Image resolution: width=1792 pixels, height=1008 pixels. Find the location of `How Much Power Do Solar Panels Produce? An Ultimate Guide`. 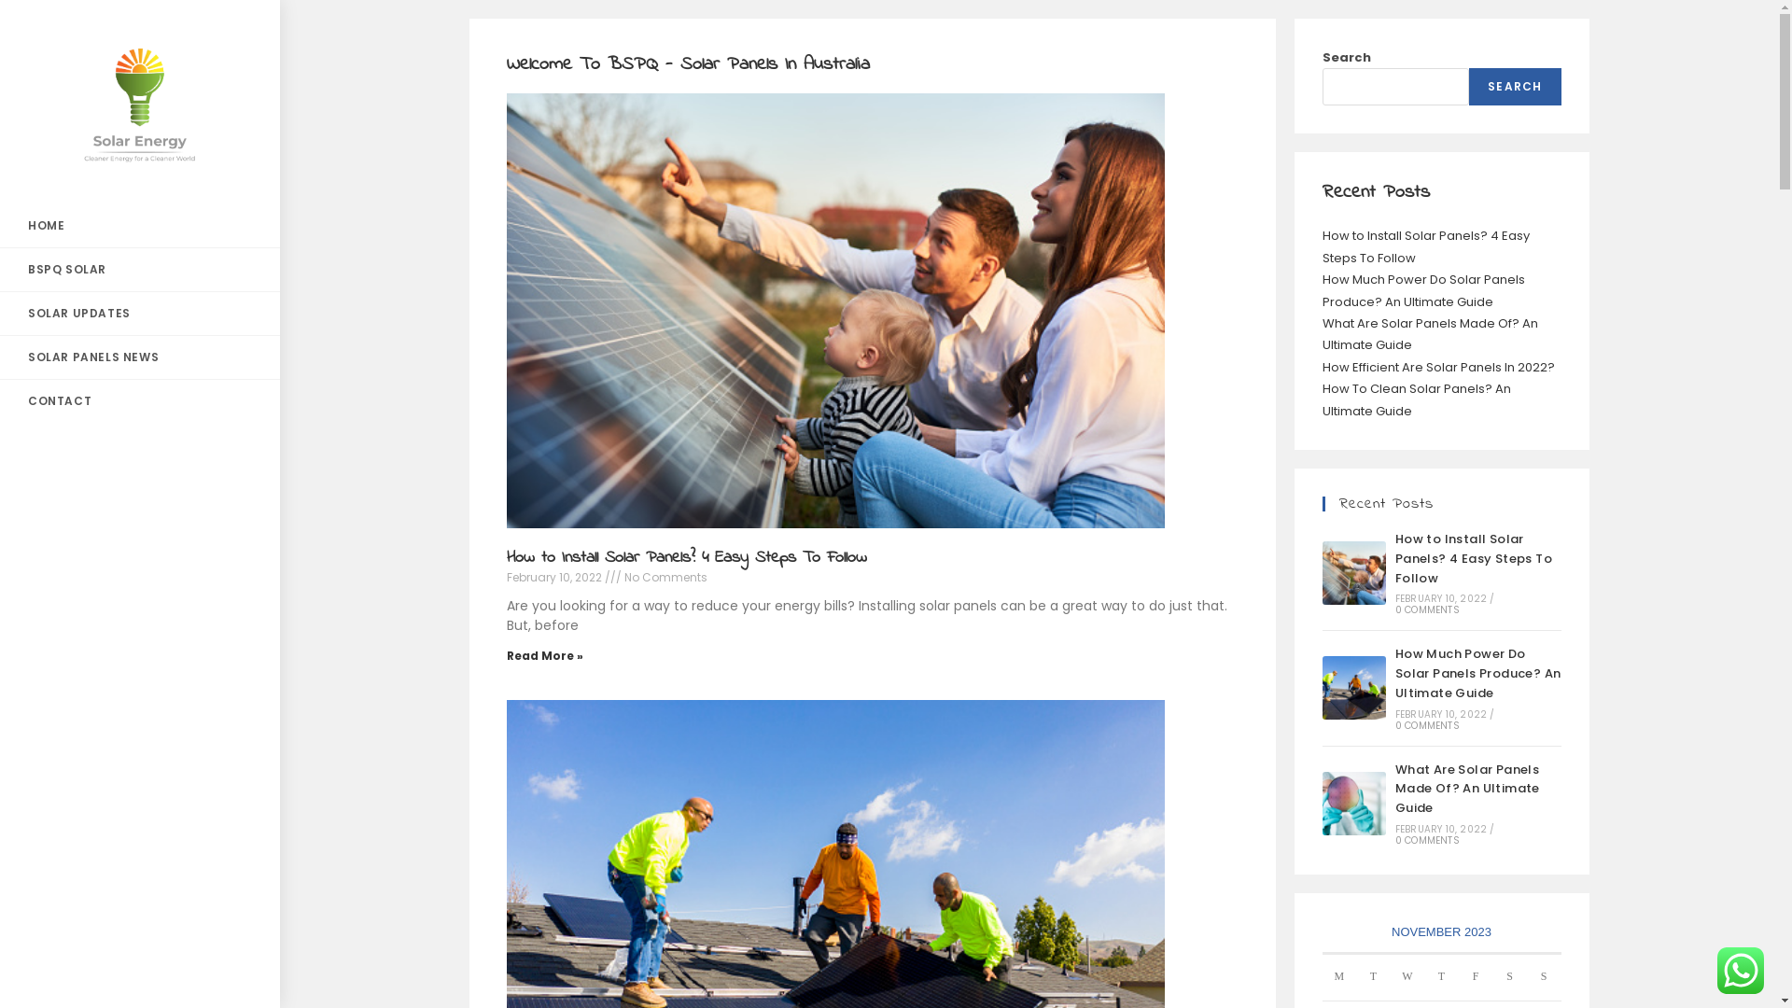

How Much Power Do Solar Panels Produce? An Ultimate Guide is located at coordinates (1478, 674).